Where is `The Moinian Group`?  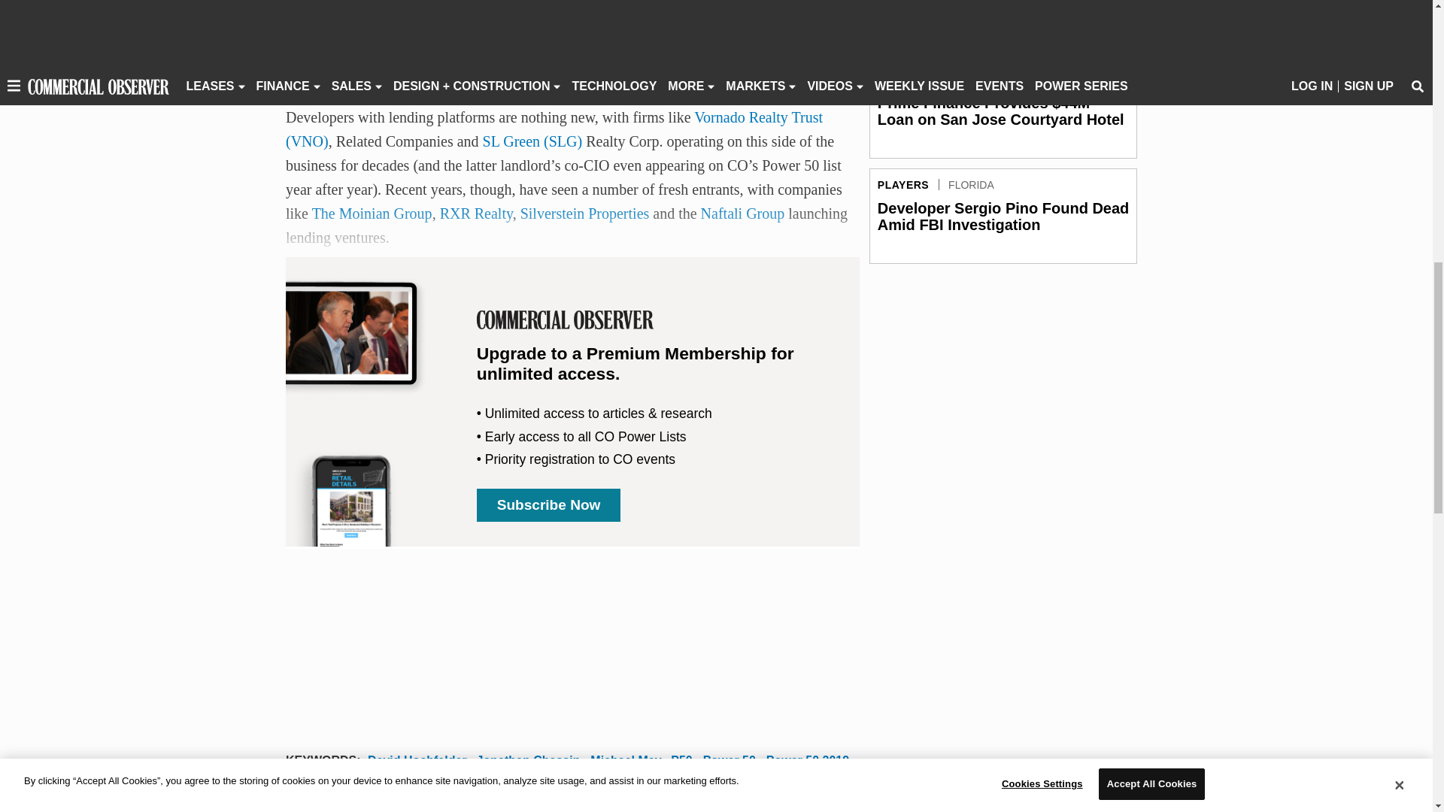 The Moinian Group is located at coordinates (372, 214).